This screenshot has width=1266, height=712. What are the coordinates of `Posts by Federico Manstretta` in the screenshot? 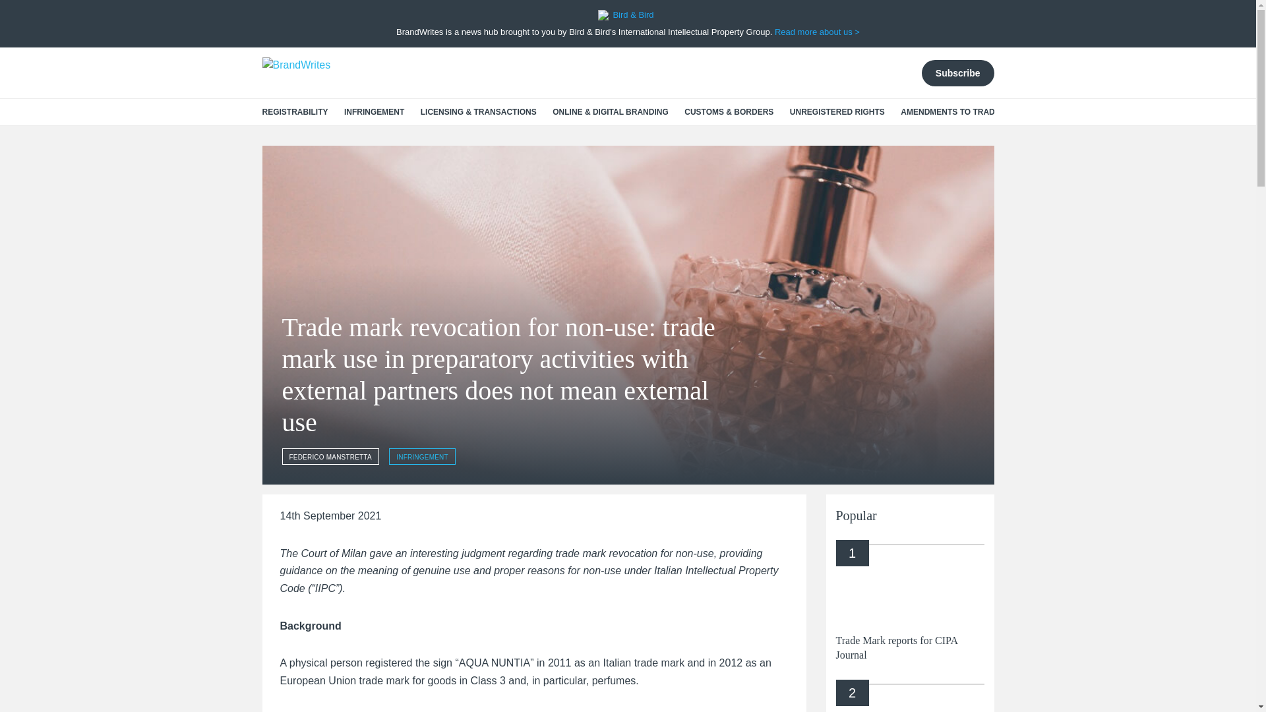 It's located at (330, 456).